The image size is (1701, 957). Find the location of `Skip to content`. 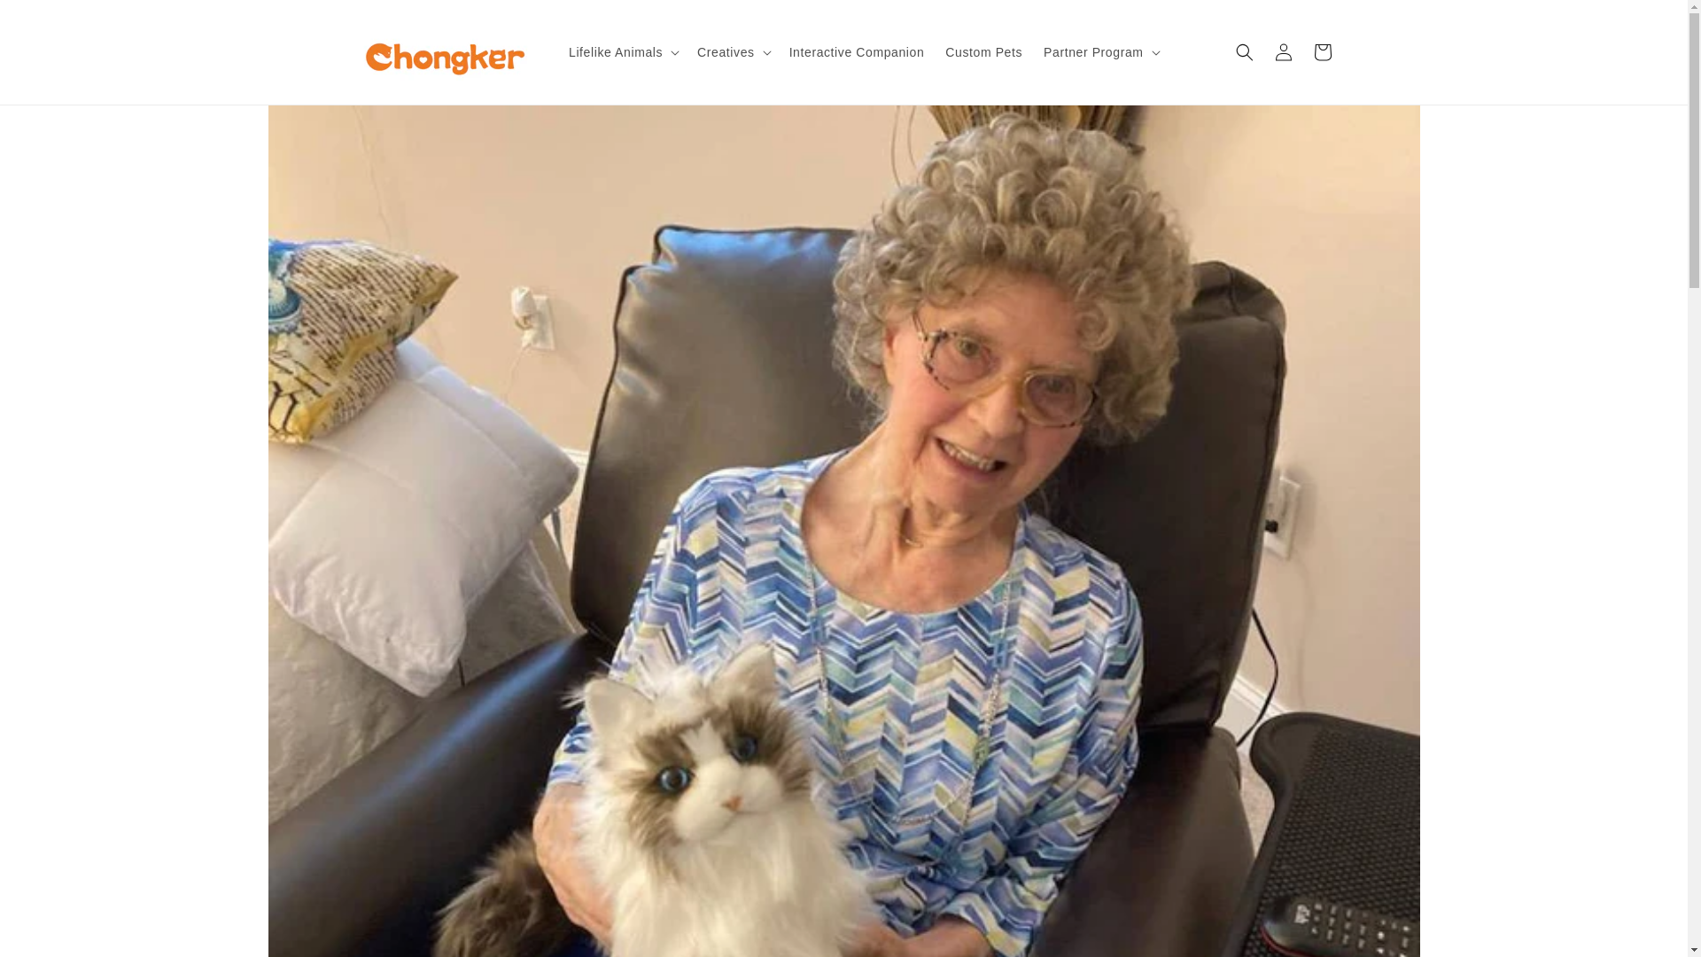

Skip to content is located at coordinates (53, 20).